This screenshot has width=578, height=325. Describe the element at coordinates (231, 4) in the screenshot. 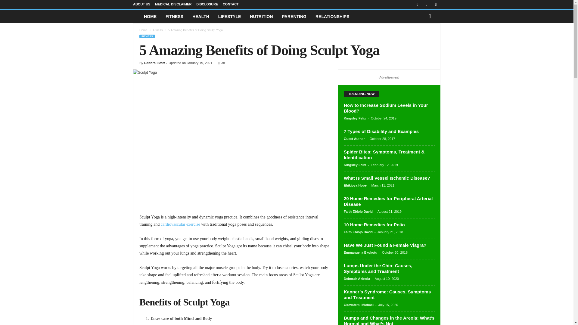

I see `CONTACT` at that location.